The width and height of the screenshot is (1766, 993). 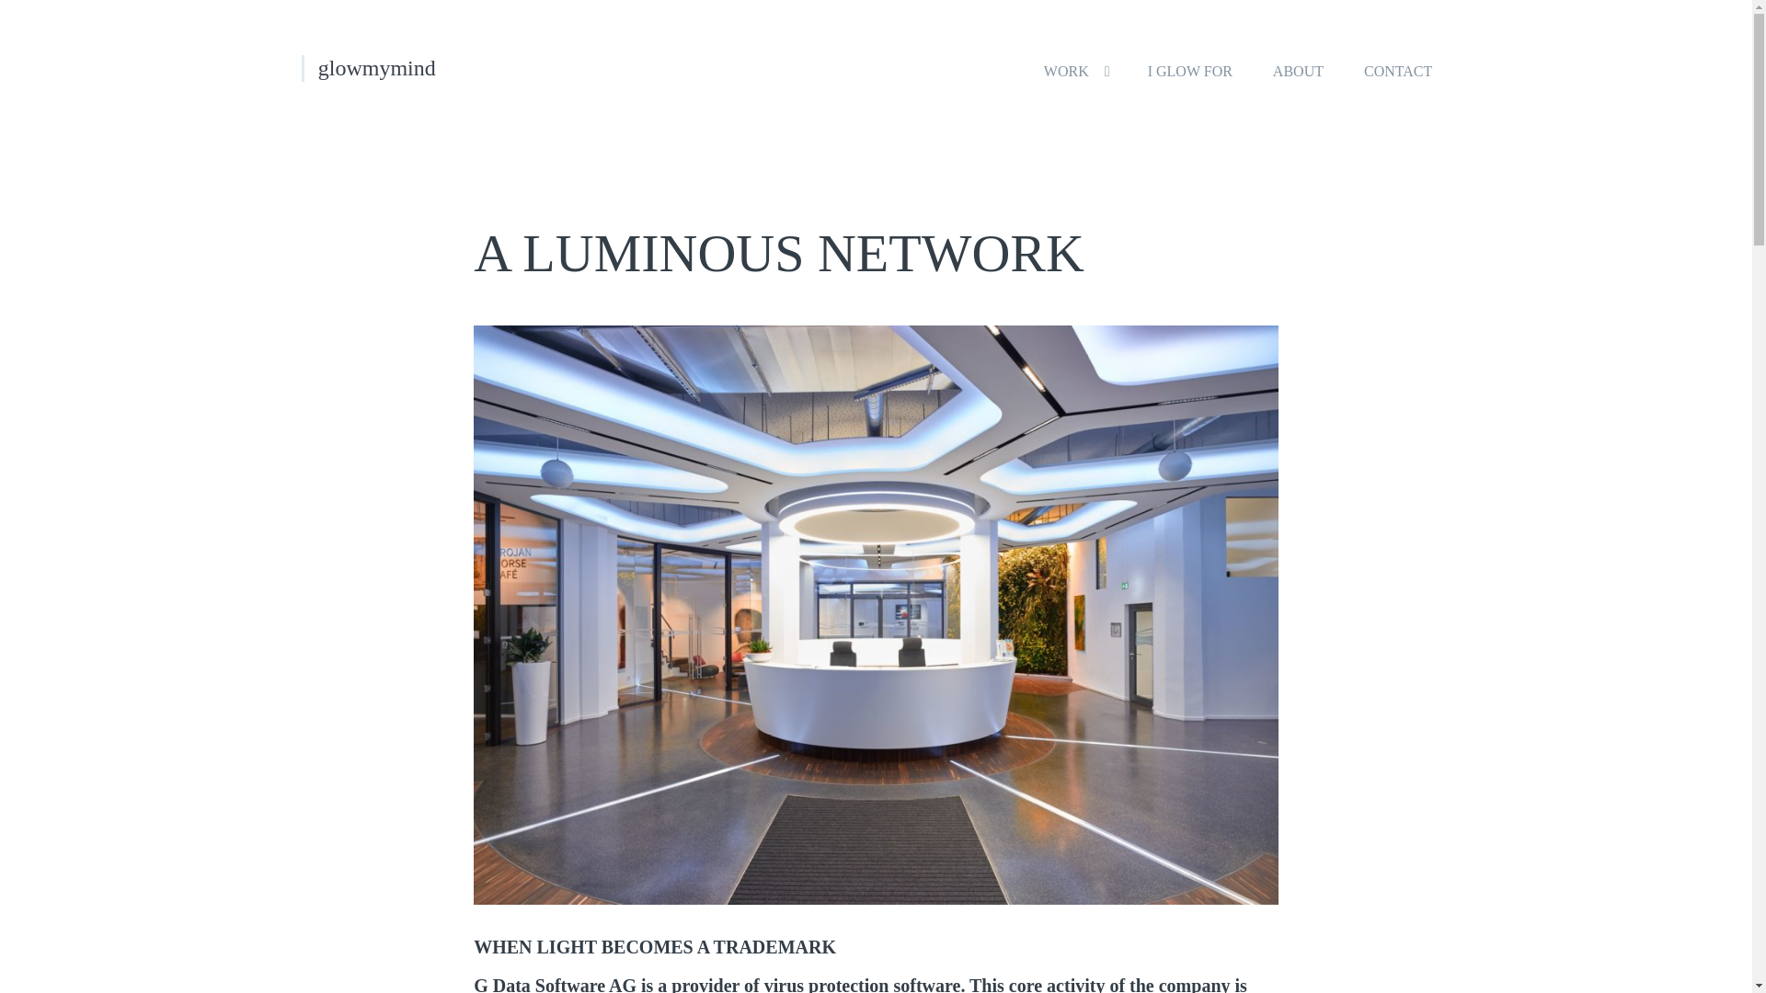 I want to click on ABOUT, so click(x=1299, y=71).